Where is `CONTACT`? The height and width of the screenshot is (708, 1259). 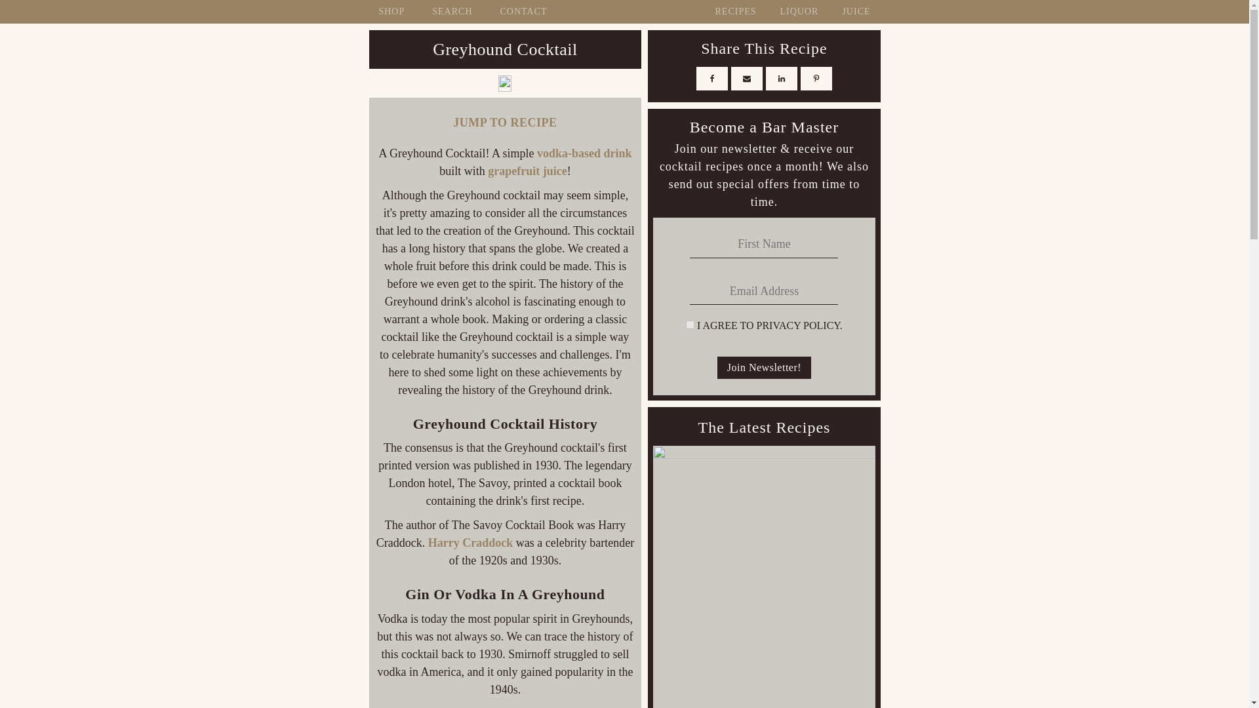
CONTACT is located at coordinates (523, 11).